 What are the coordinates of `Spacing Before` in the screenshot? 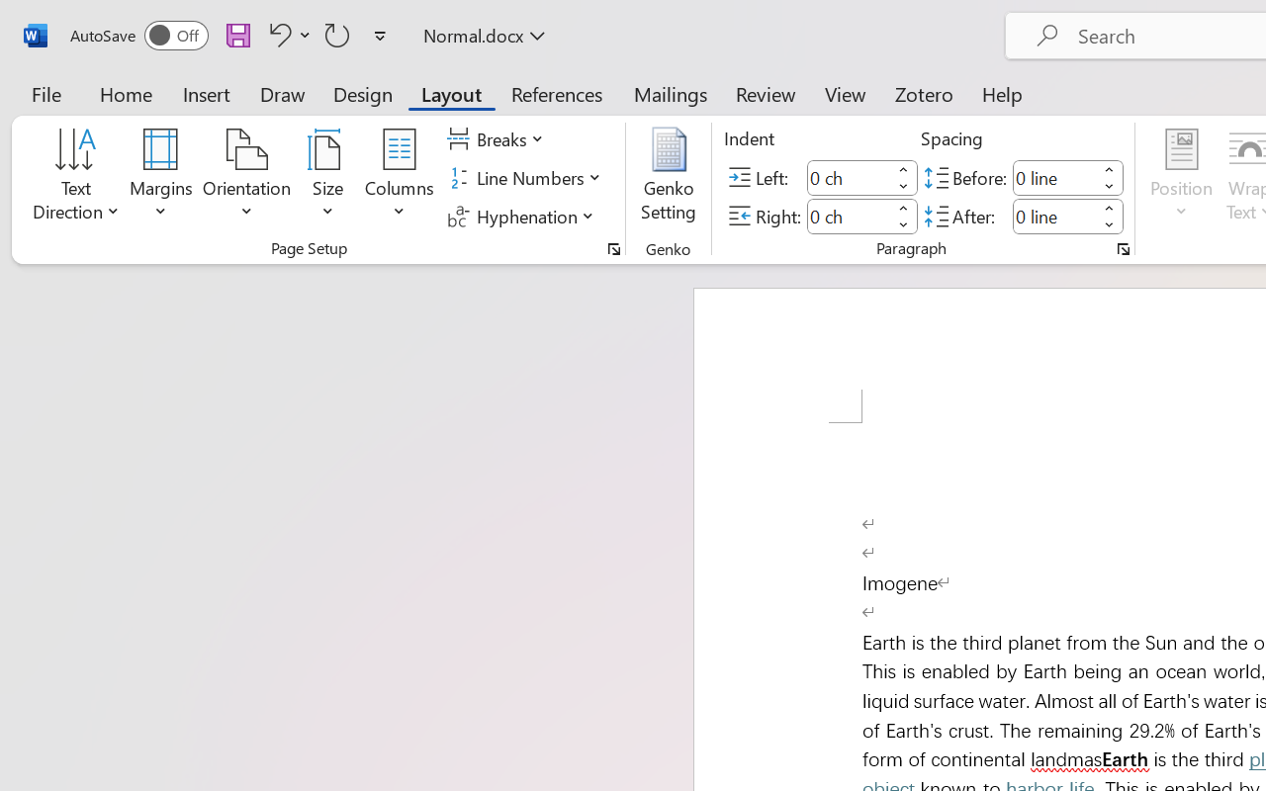 It's located at (1054, 178).